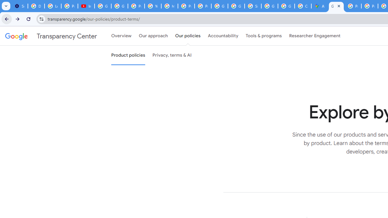  I want to click on YouTube, so click(153, 6).